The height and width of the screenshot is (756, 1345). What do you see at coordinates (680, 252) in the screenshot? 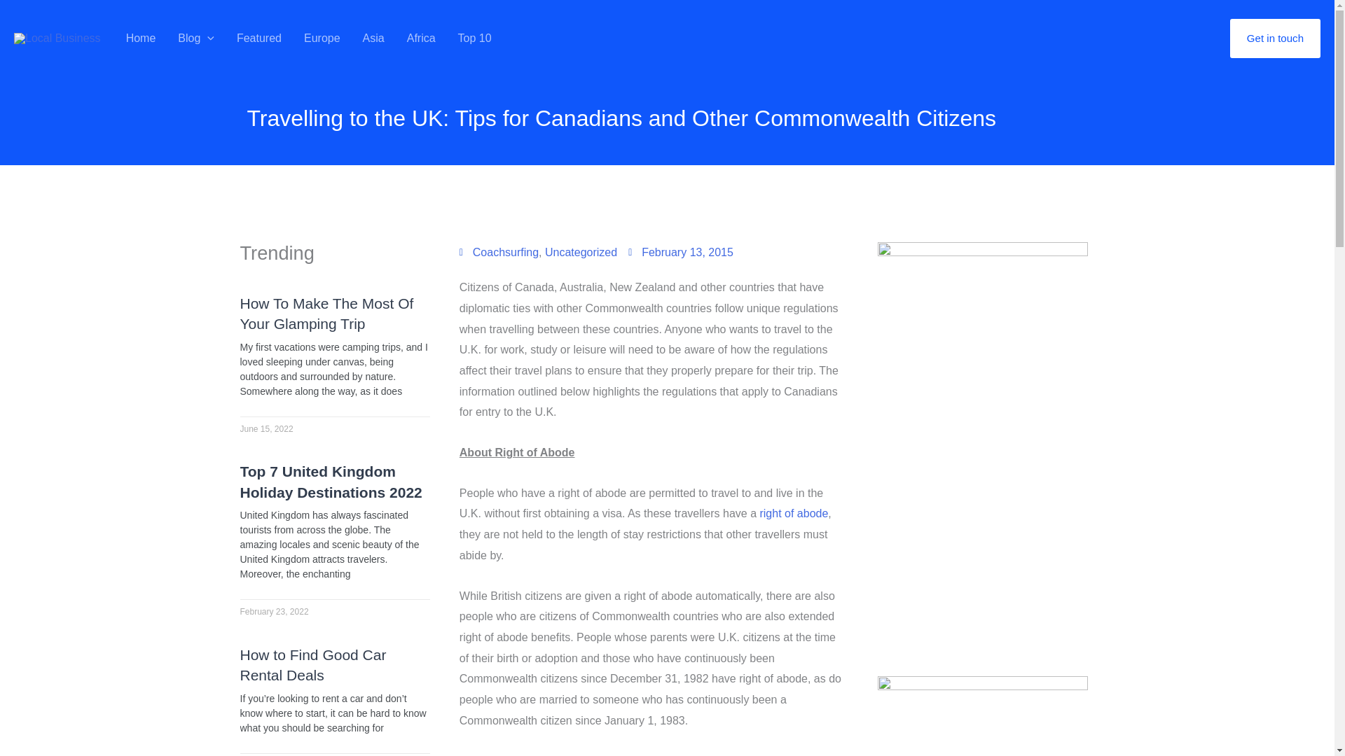
I see `February 13, 2015` at bounding box center [680, 252].